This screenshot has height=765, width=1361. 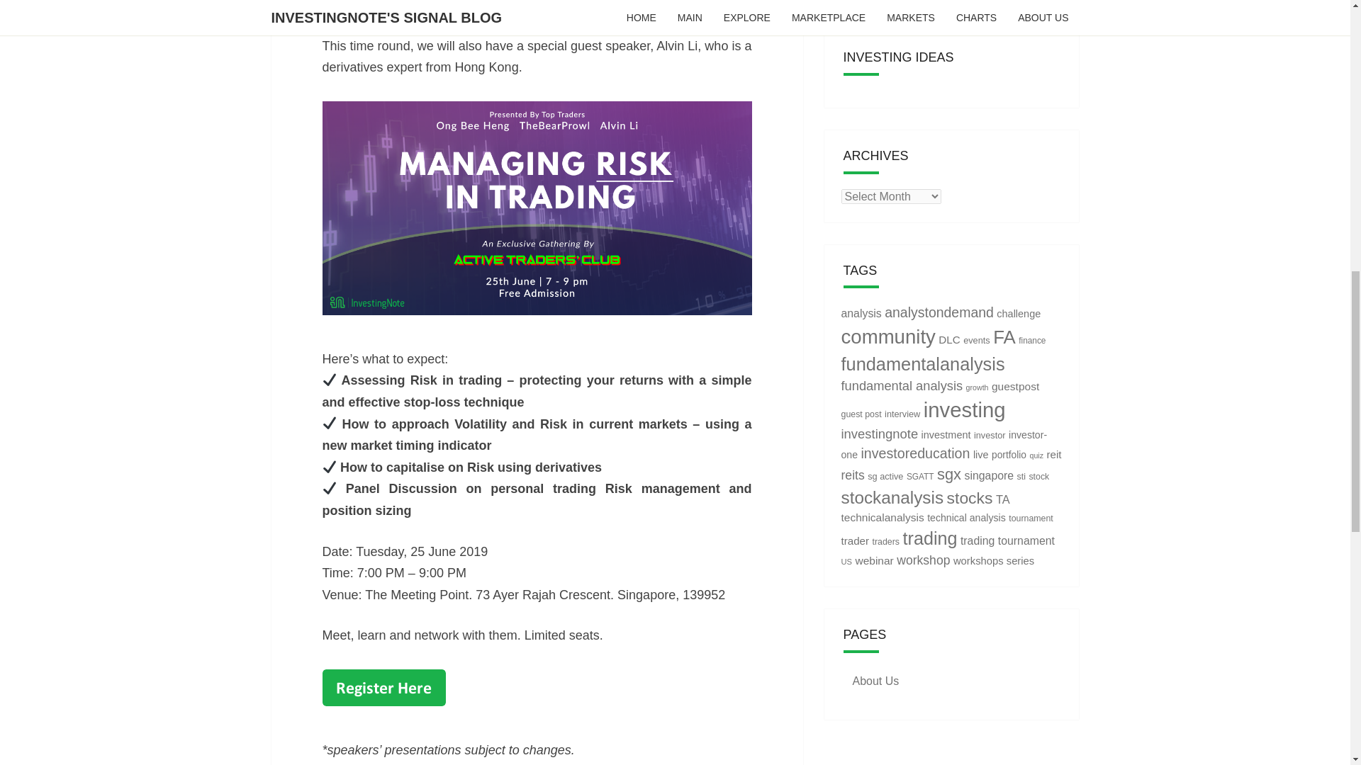 What do you see at coordinates (1018, 314) in the screenshot?
I see `challenge` at bounding box center [1018, 314].